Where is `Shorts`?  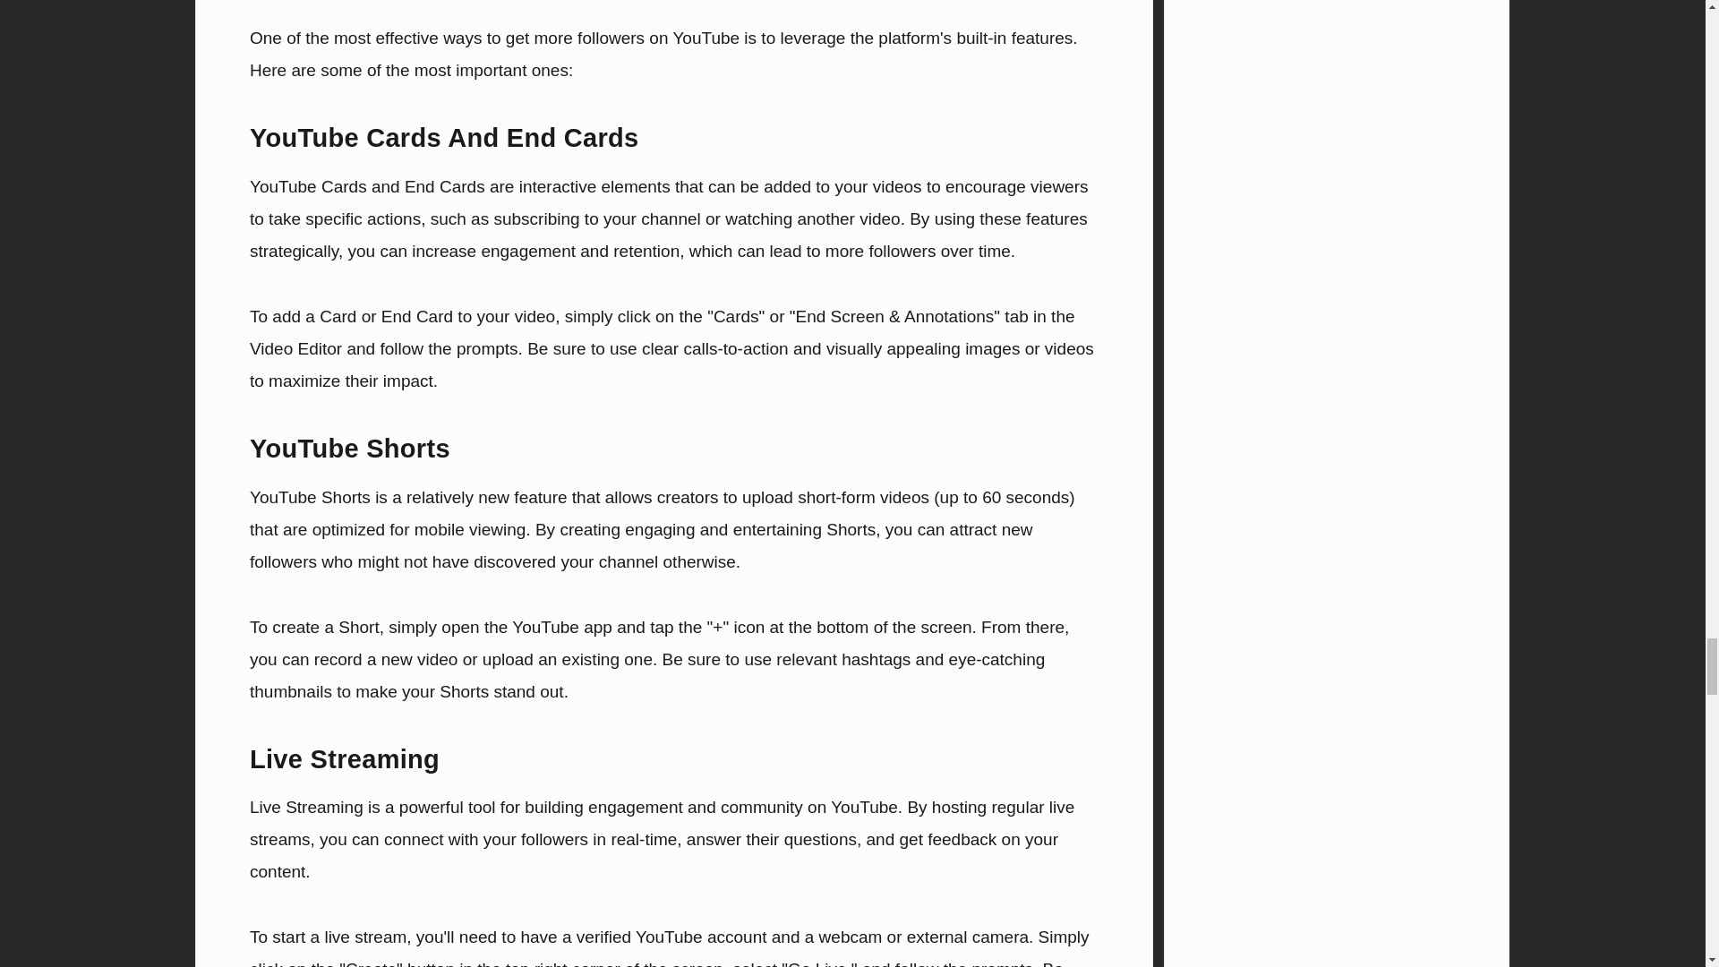 Shorts is located at coordinates (851, 529).